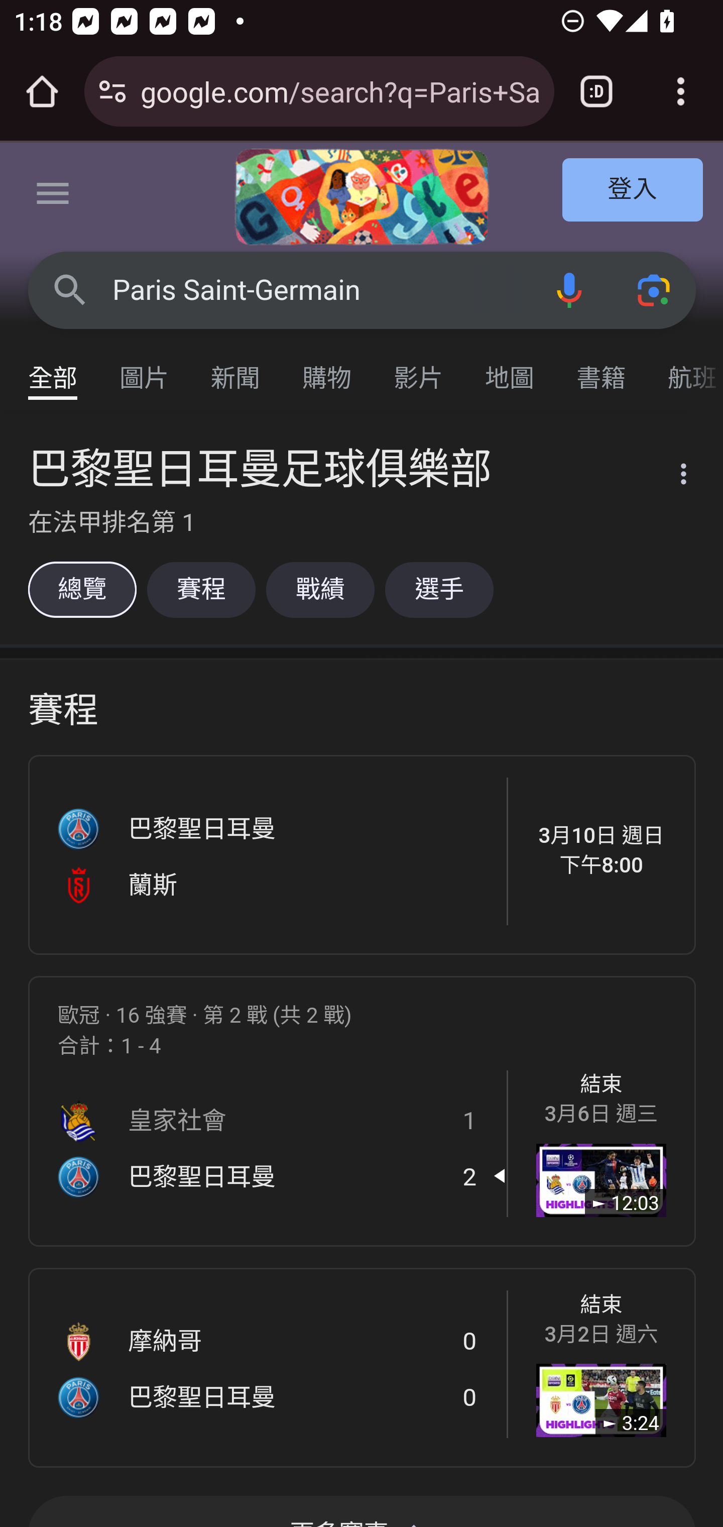  Describe the element at coordinates (672, 477) in the screenshot. I see `更多選項` at that location.